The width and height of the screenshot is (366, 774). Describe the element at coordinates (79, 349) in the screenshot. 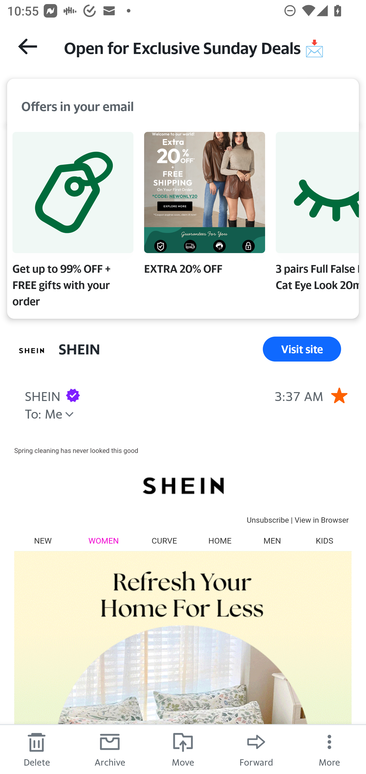

I see `SHEIN Sender SHEIN` at that location.